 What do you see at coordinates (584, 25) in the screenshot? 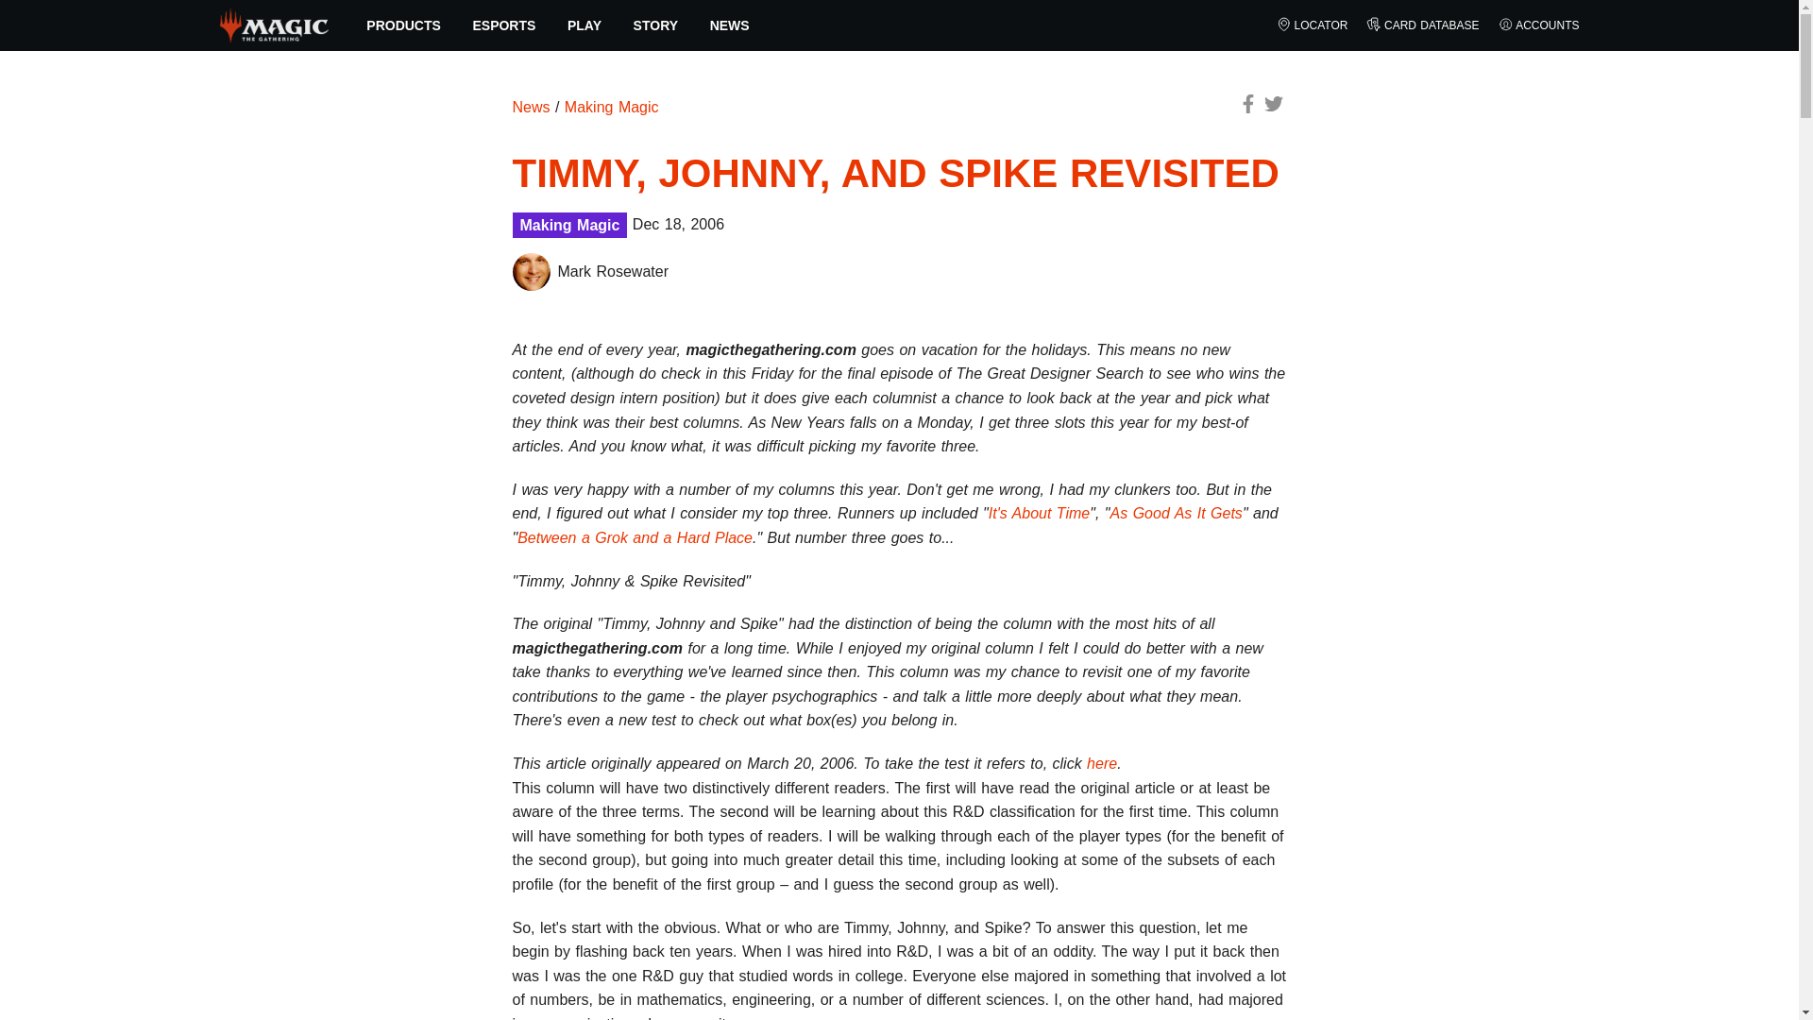
I see `PLAY` at bounding box center [584, 25].